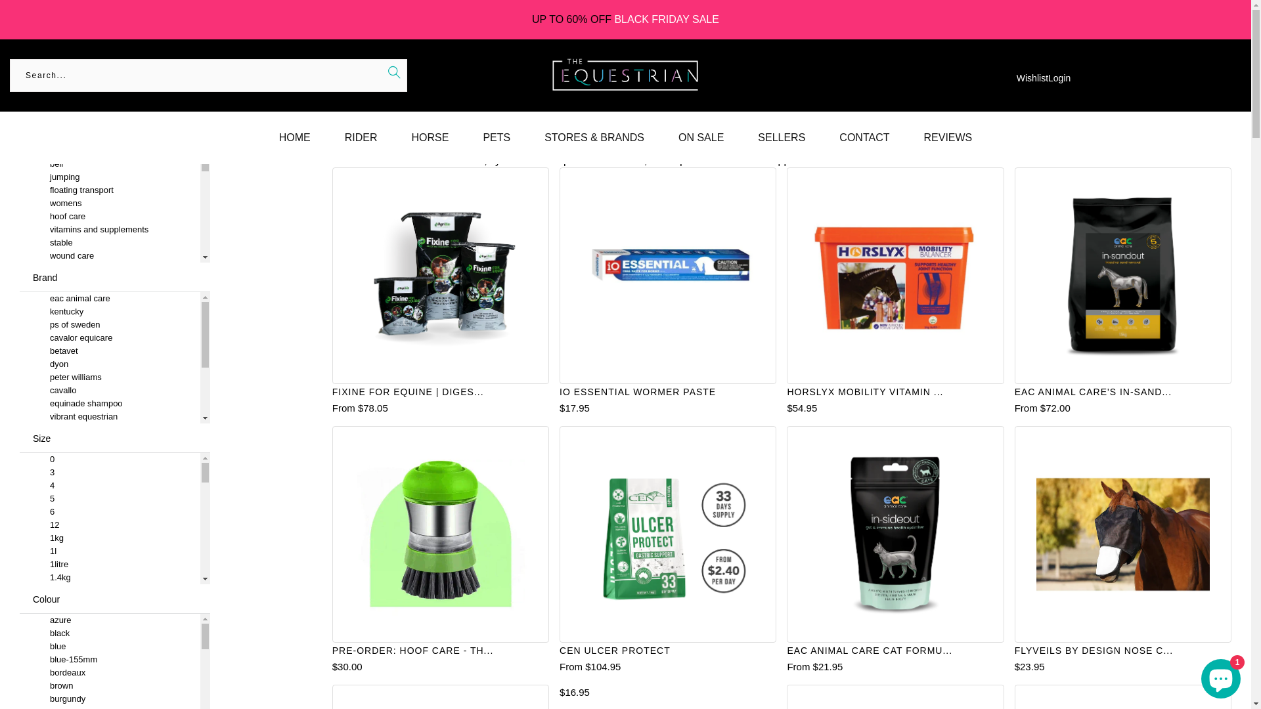 The height and width of the screenshot is (709, 1261). What do you see at coordinates (110, 256) in the screenshot?
I see `wound care` at bounding box center [110, 256].